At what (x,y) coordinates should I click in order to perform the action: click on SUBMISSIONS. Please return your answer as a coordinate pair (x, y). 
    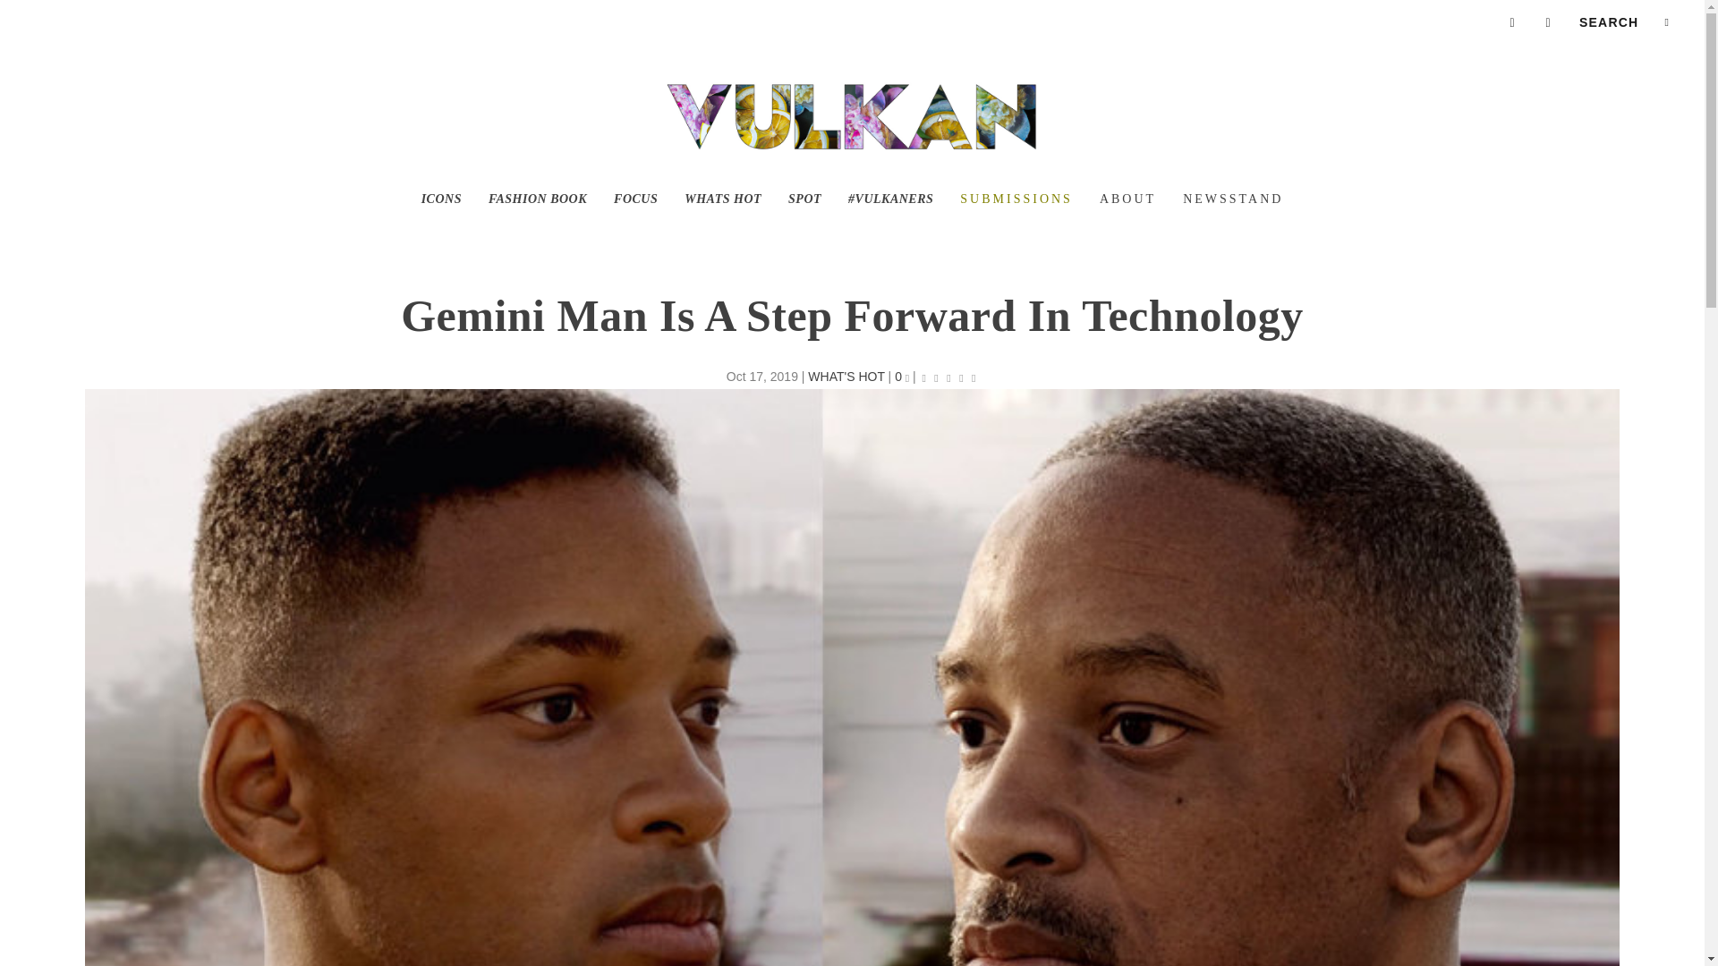
    Looking at the image, I should click on (1016, 228).